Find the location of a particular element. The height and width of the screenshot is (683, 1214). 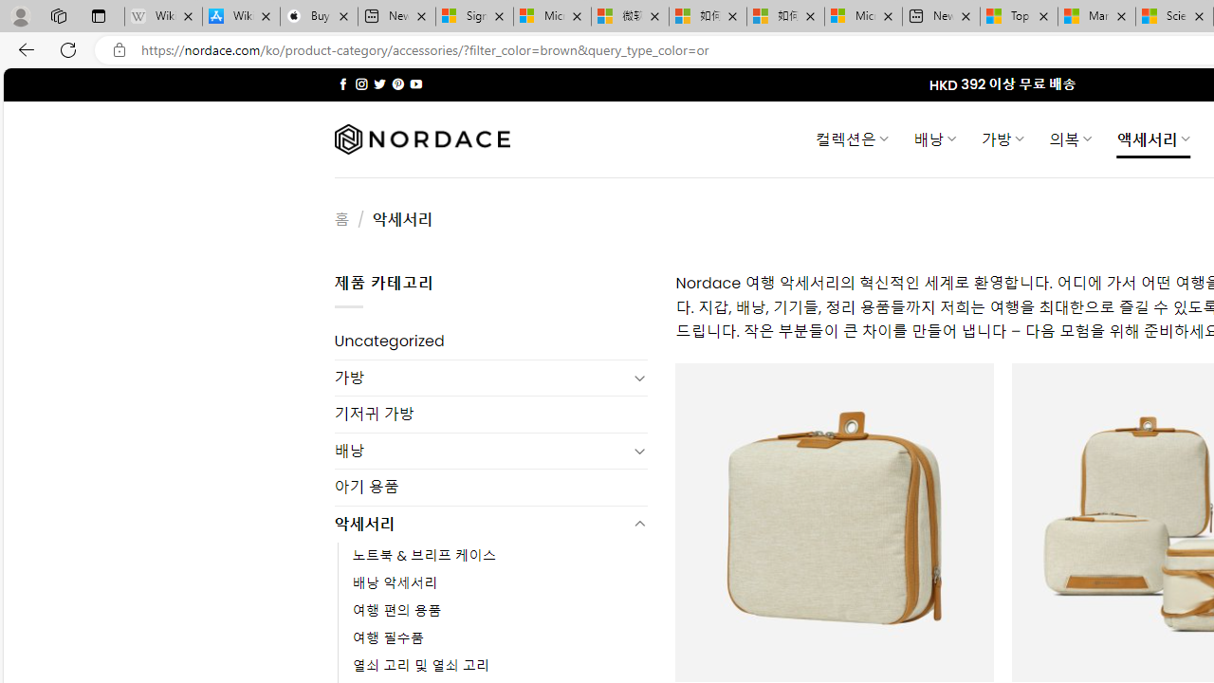

Uncategorized is located at coordinates (491, 341).